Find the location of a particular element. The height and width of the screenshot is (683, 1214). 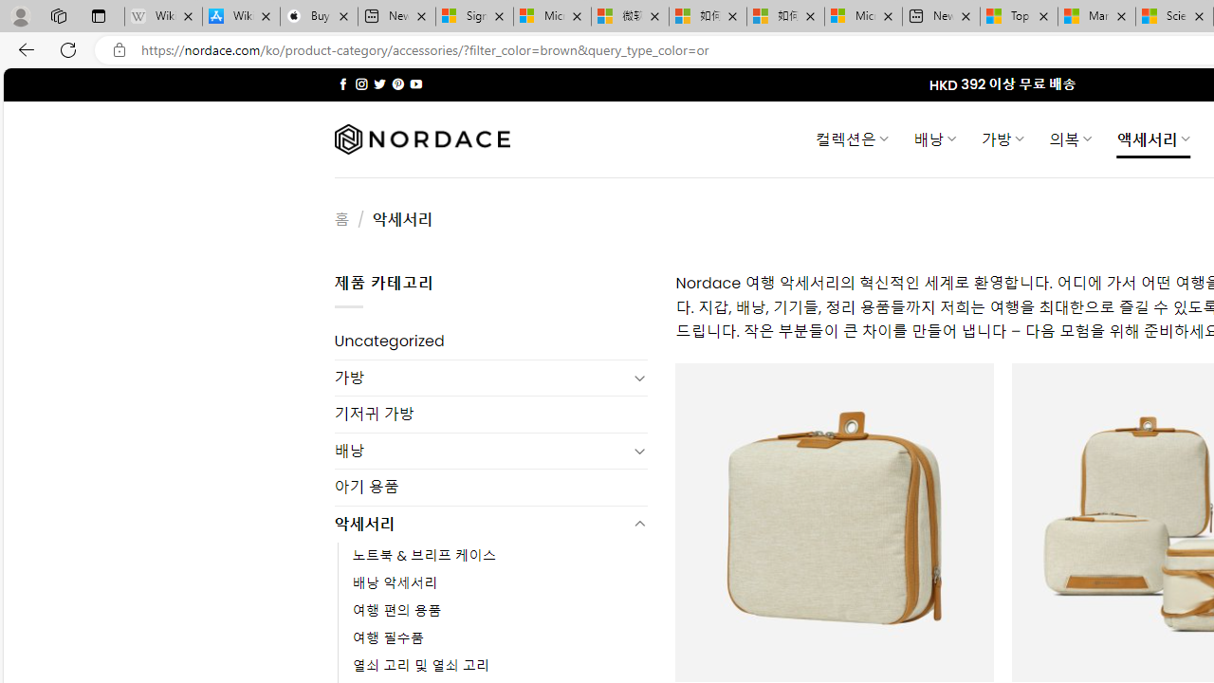

Uncategorized is located at coordinates (491, 341).